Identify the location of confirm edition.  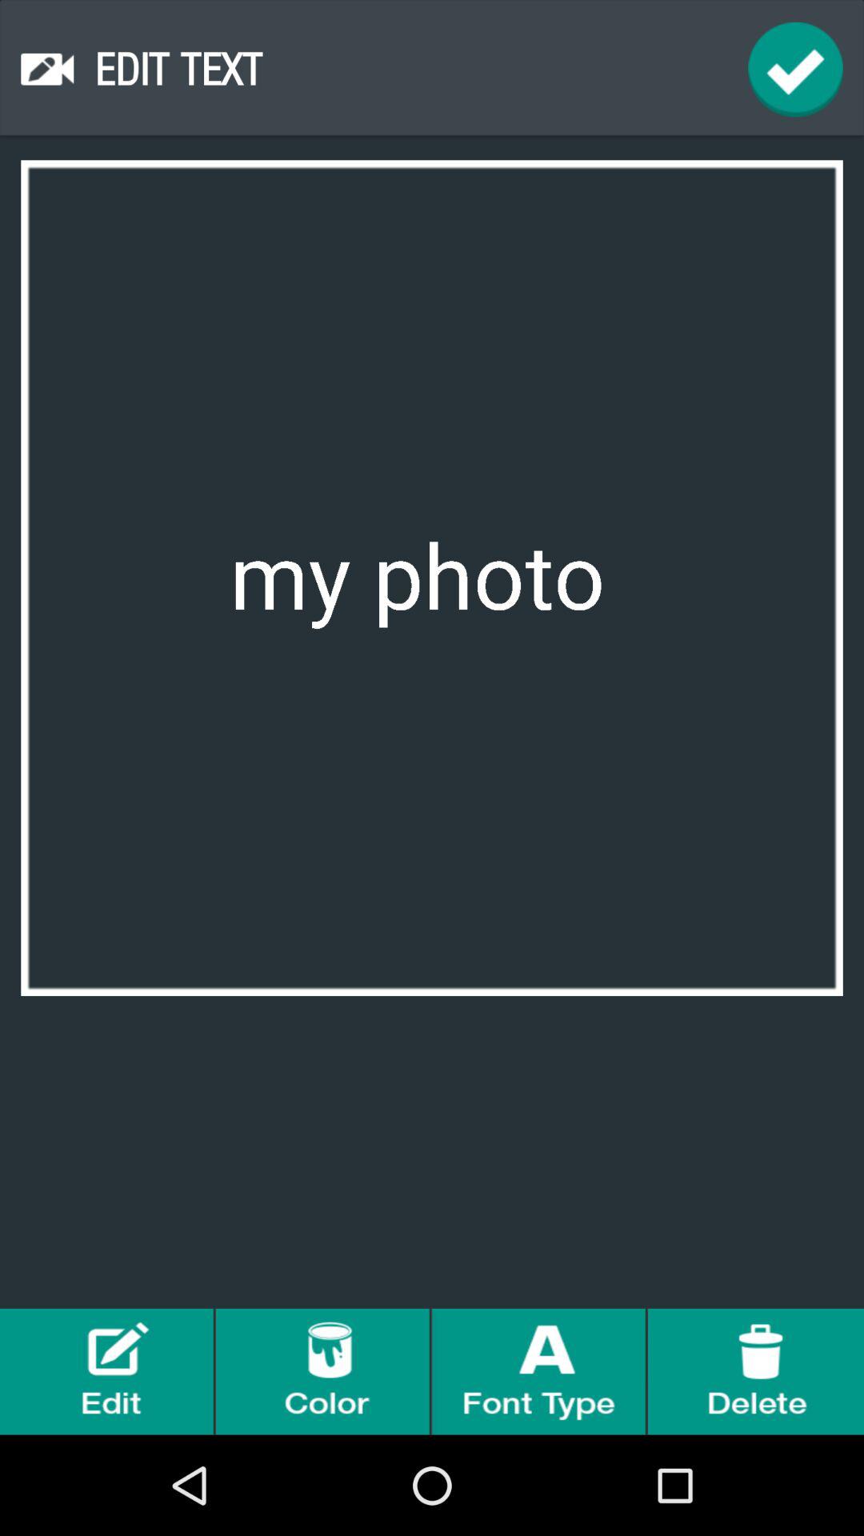
(795, 69).